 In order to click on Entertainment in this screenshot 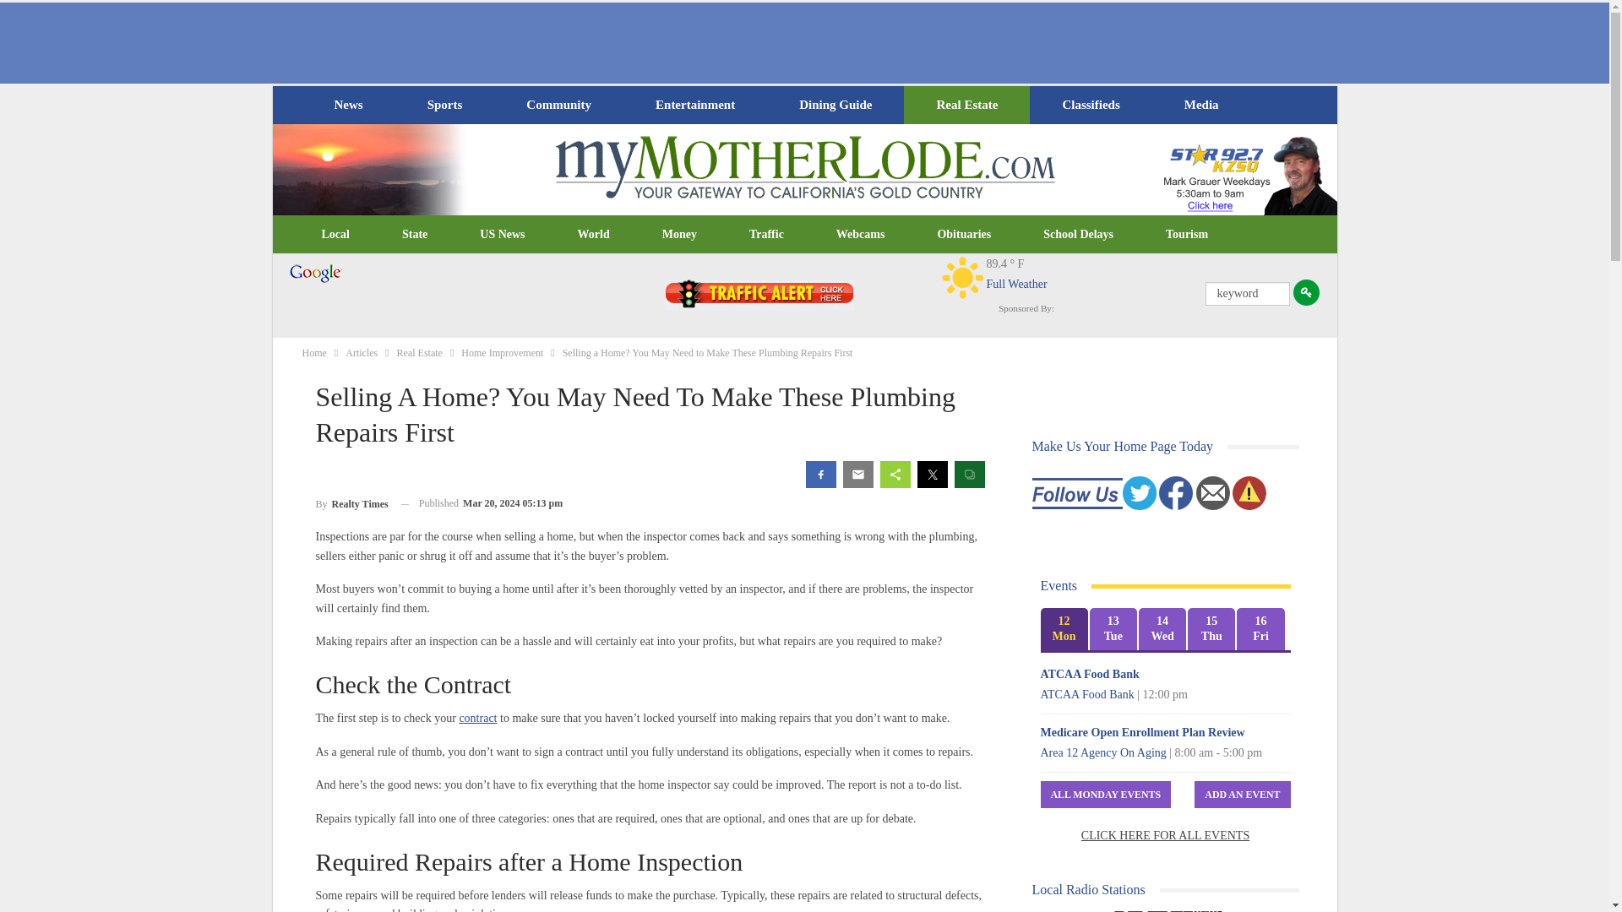, I will do `click(695, 105)`.